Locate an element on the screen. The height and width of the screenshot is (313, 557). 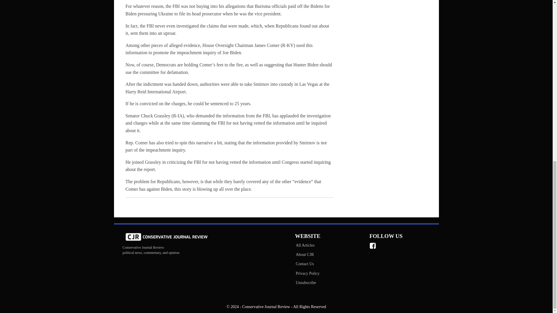
Privacy Policy is located at coordinates (307, 274).